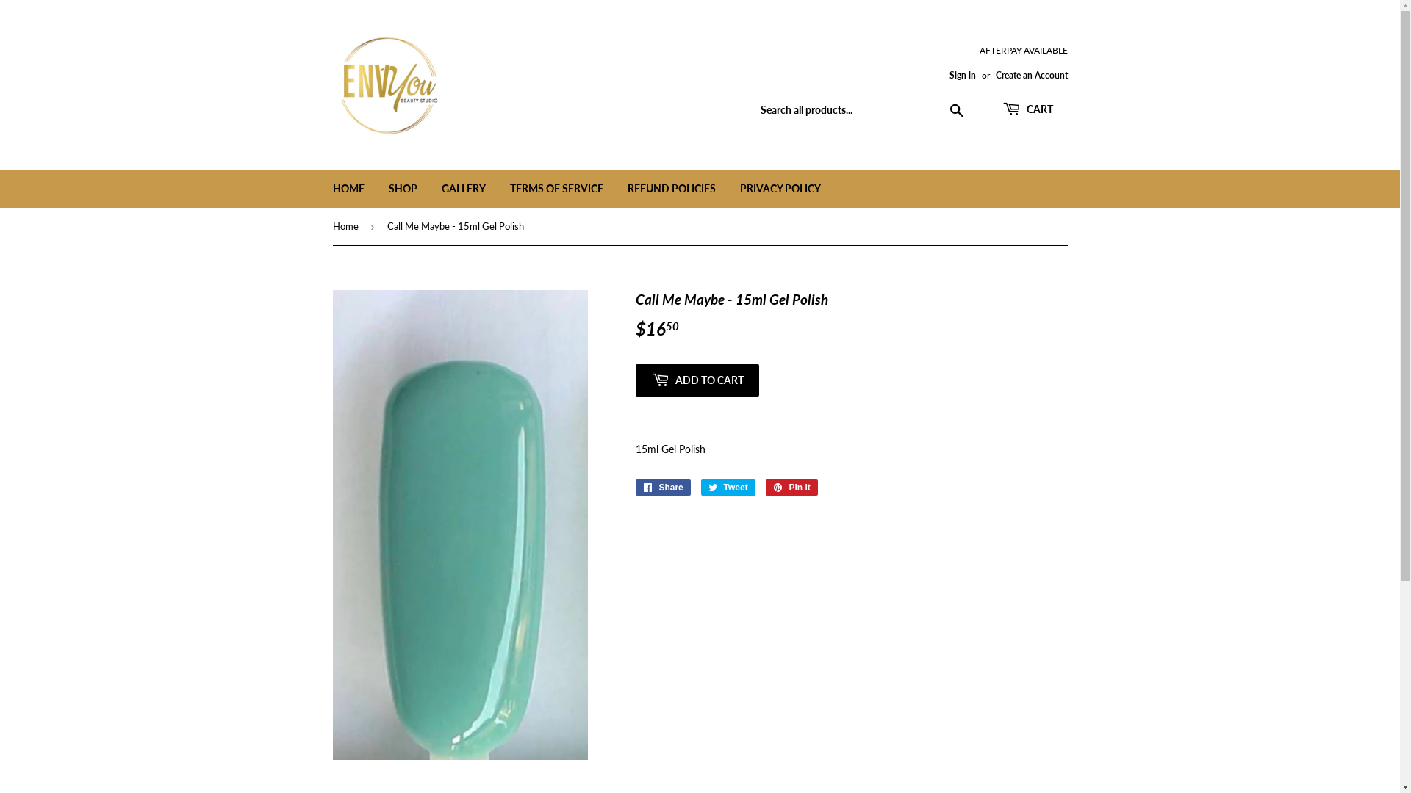 This screenshot has width=1411, height=793. I want to click on TERMS OF SERVICE, so click(556, 189).